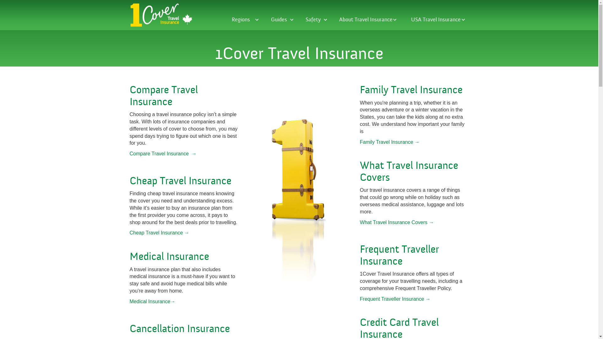  I want to click on What Travel Insurance Covers, so click(409, 171).